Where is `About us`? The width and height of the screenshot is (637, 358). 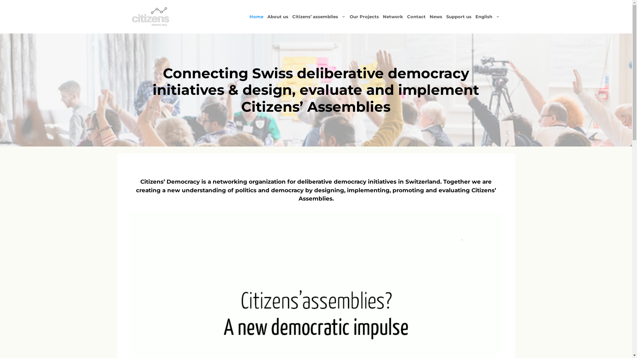
About us is located at coordinates (278, 17).